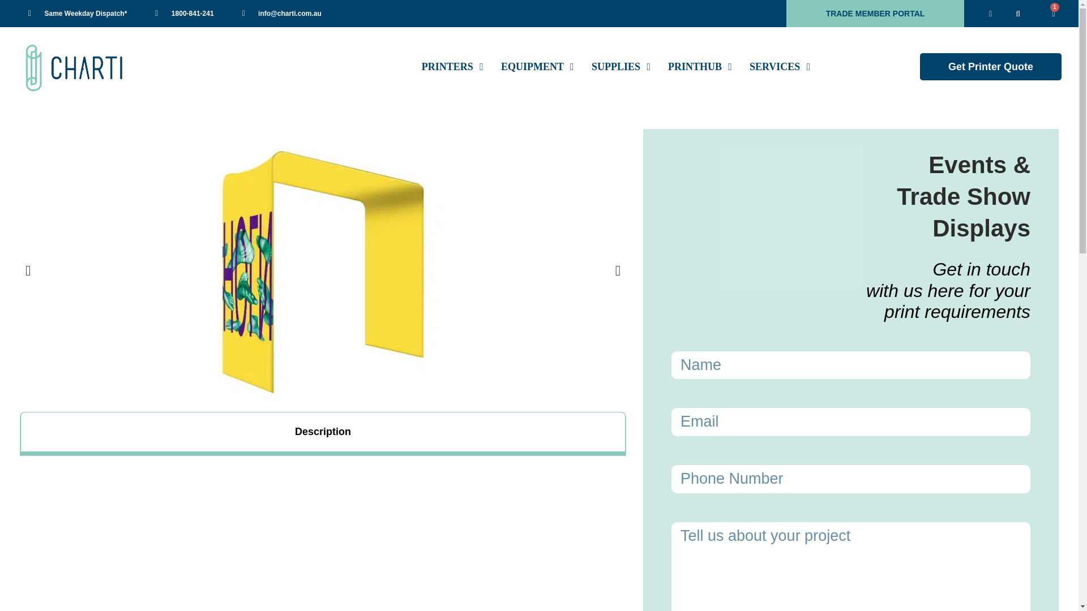 The height and width of the screenshot is (611, 1087). I want to click on EQUIPMENT, so click(533, 67).